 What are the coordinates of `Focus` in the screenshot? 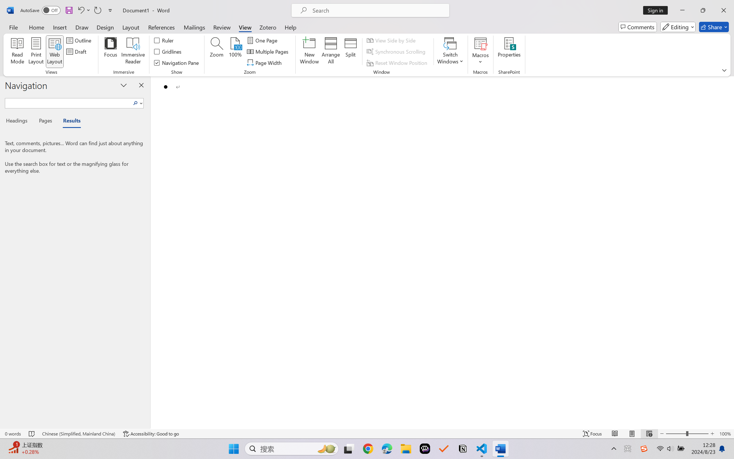 It's located at (111, 52).